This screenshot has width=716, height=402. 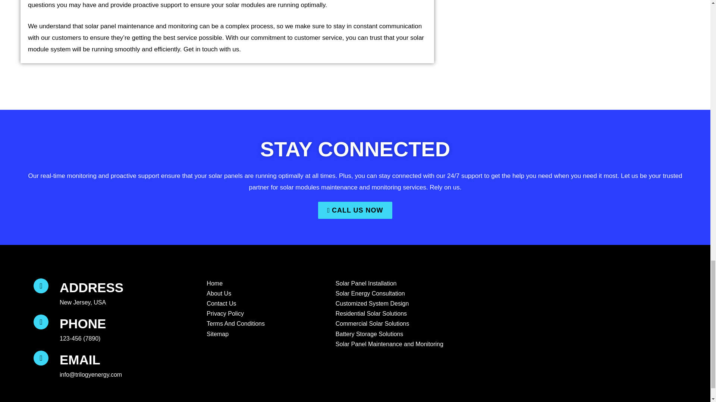 I want to click on Battery Storage Solutions, so click(x=368, y=334).